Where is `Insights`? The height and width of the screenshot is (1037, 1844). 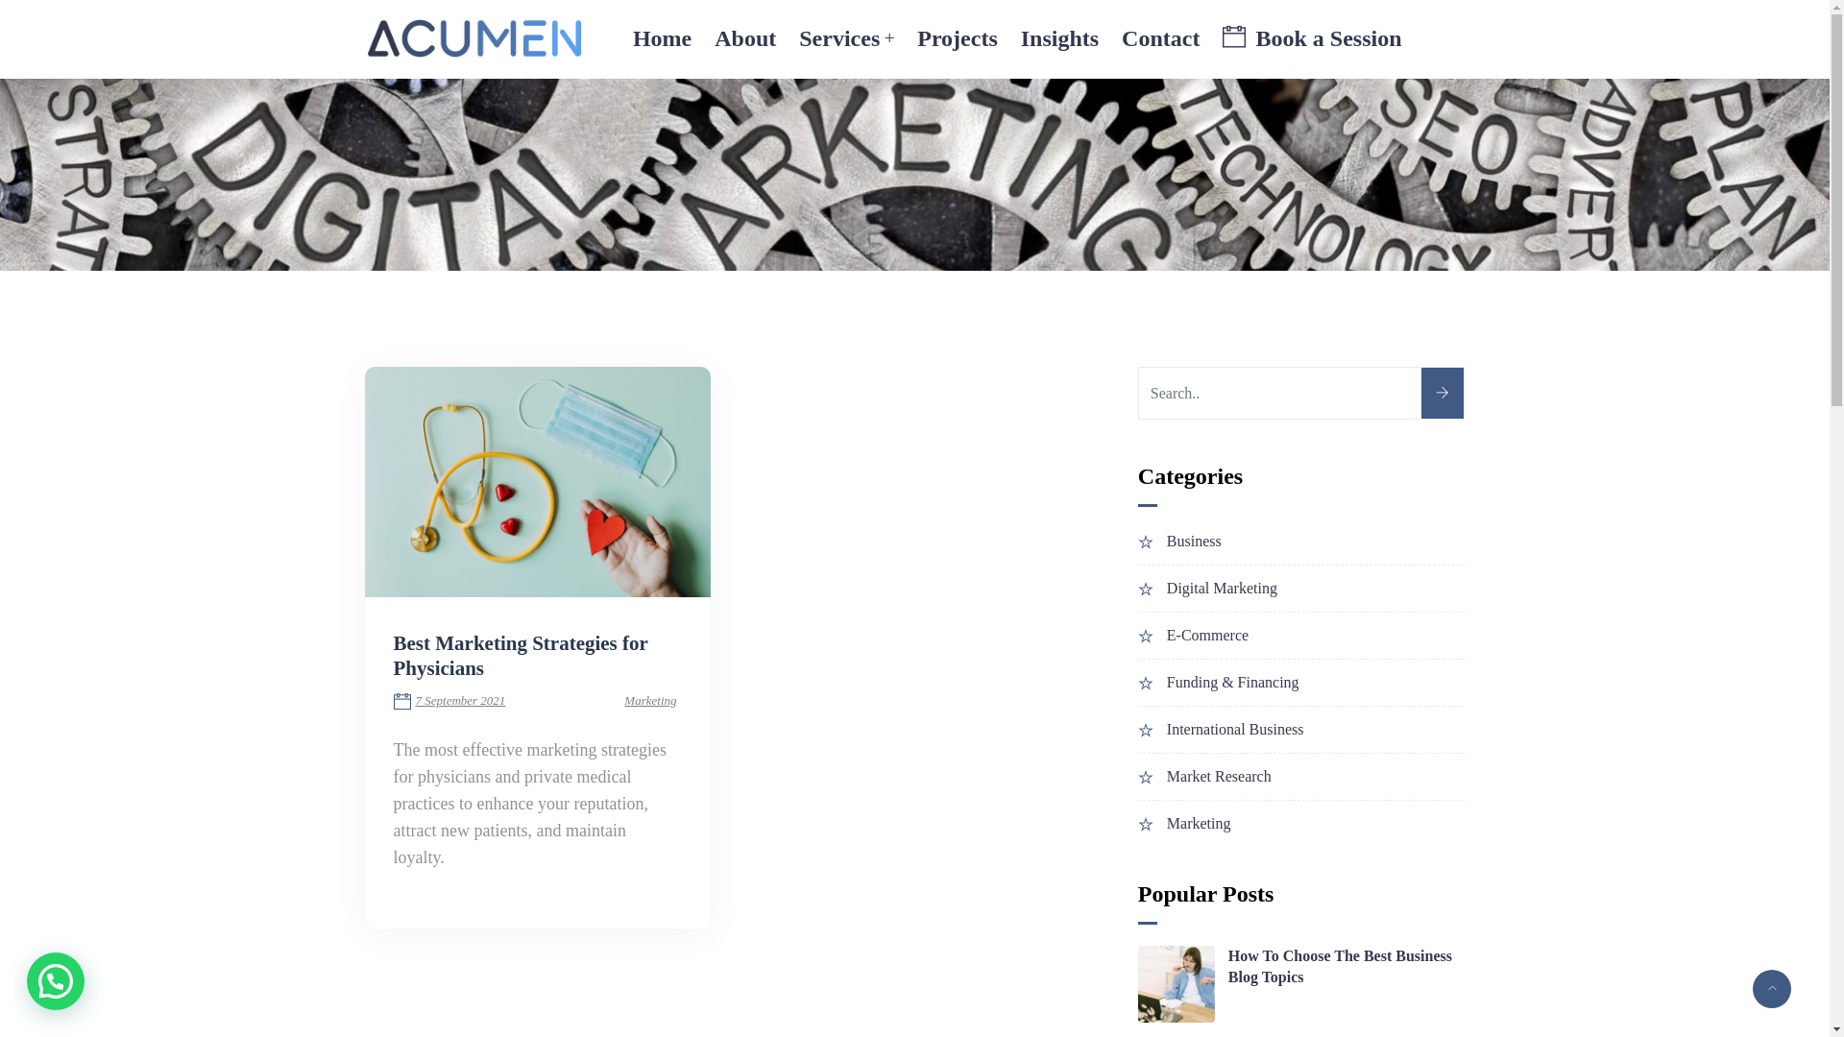 Insights is located at coordinates (1060, 38).